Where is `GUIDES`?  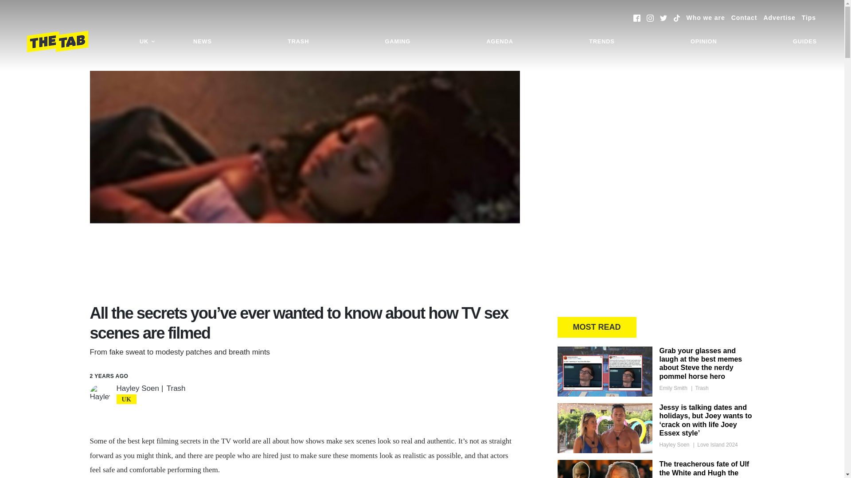
GUIDES is located at coordinates (805, 42).